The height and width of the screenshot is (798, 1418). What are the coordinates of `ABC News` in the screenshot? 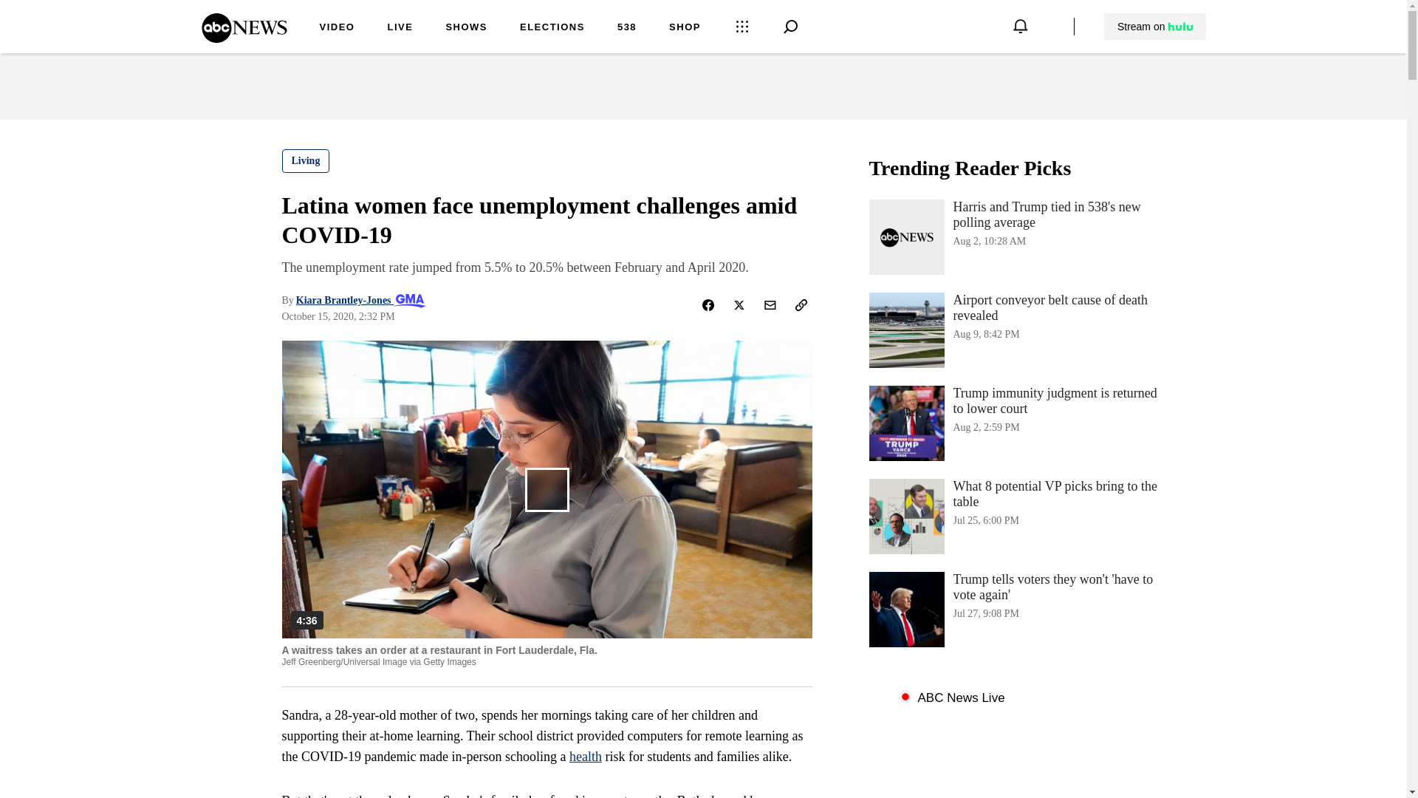 It's located at (244, 38).